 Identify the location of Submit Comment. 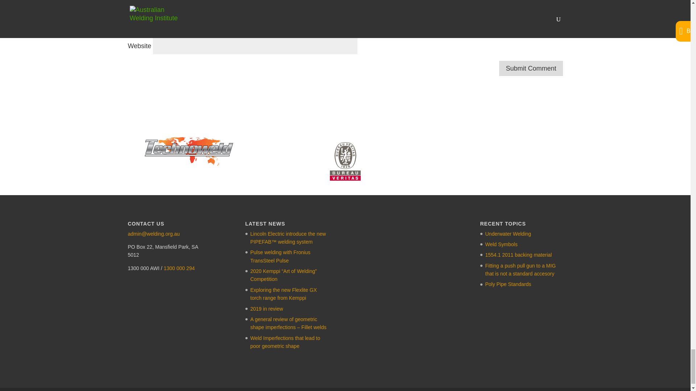
(531, 68).